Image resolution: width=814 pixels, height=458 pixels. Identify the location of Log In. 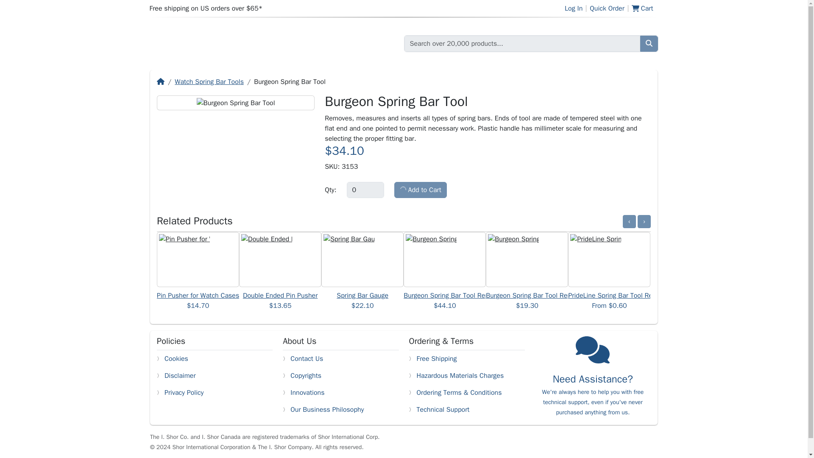
(574, 8).